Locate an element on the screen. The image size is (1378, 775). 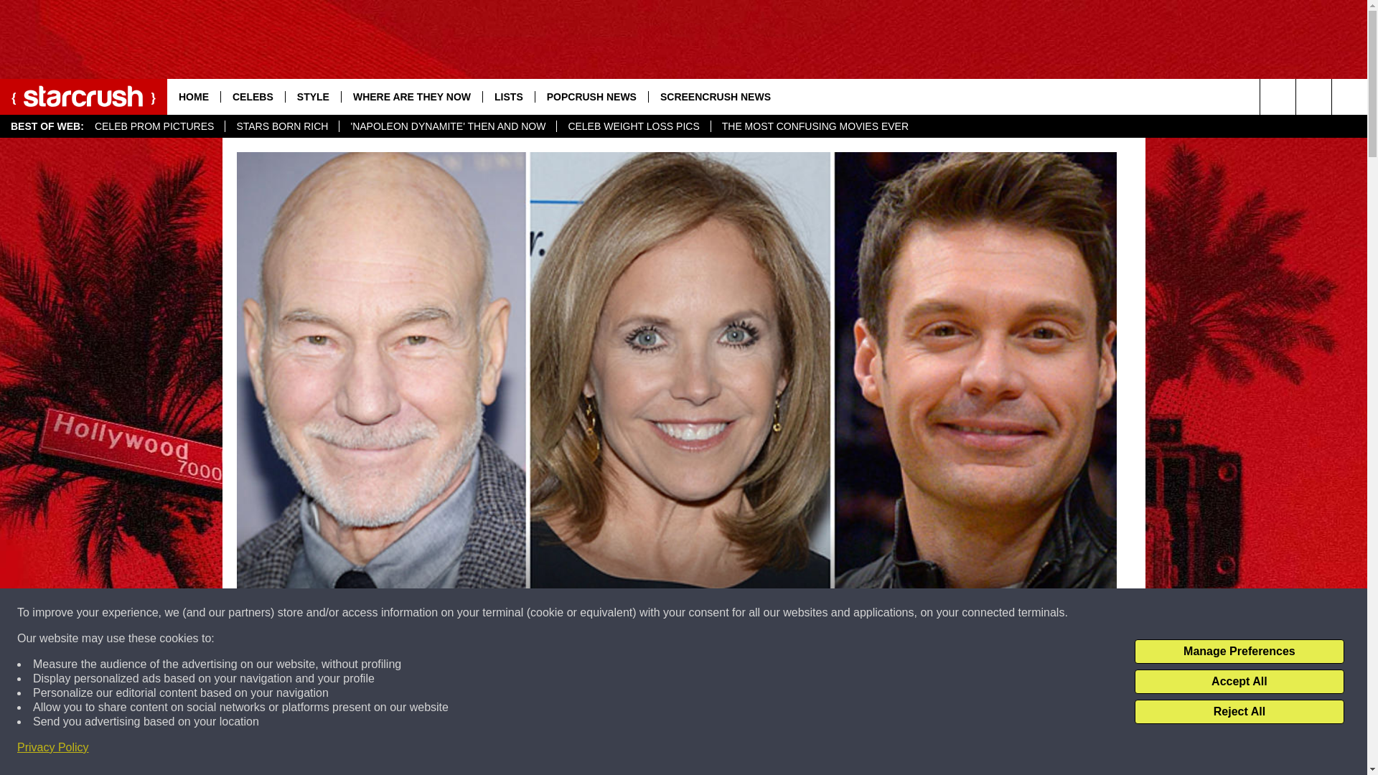
HOME is located at coordinates (194, 96).